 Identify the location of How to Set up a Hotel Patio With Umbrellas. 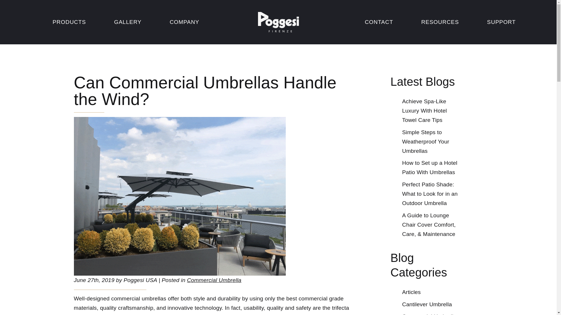
(430, 167).